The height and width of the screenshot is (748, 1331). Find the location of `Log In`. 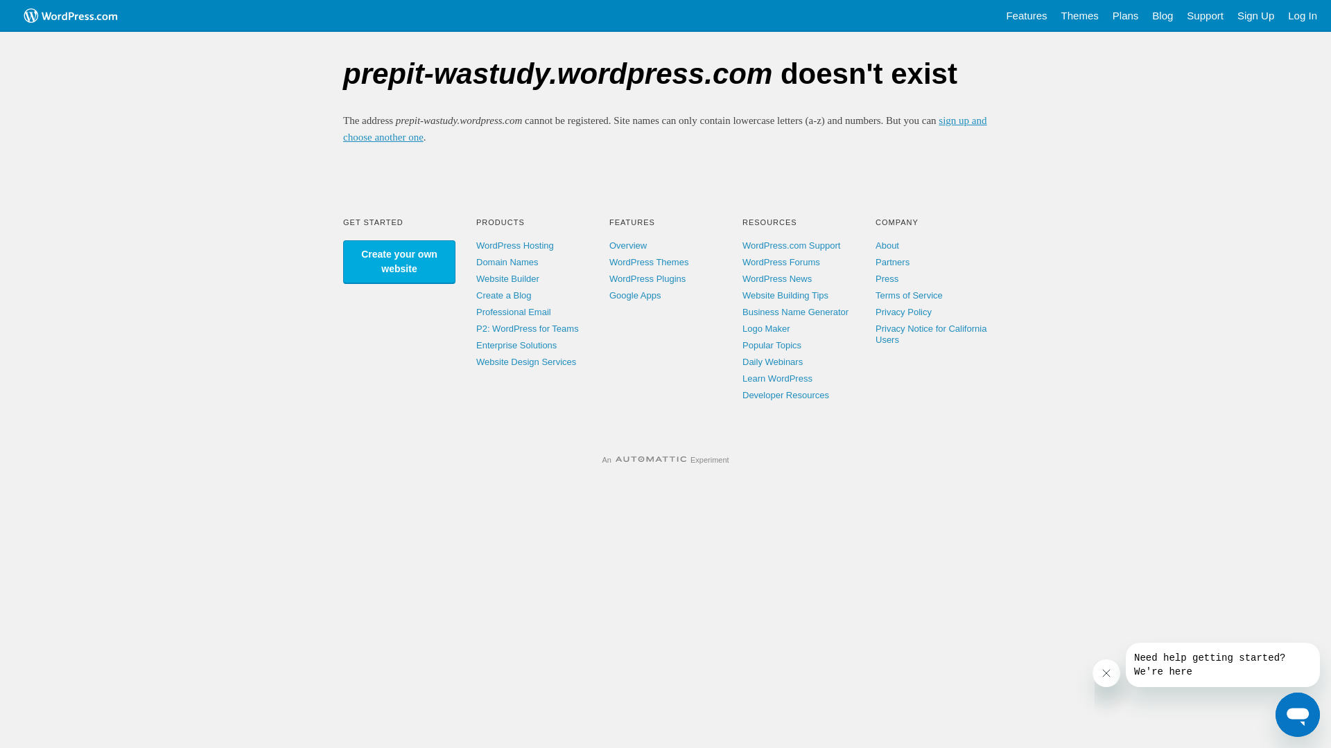

Log In is located at coordinates (1303, 16).